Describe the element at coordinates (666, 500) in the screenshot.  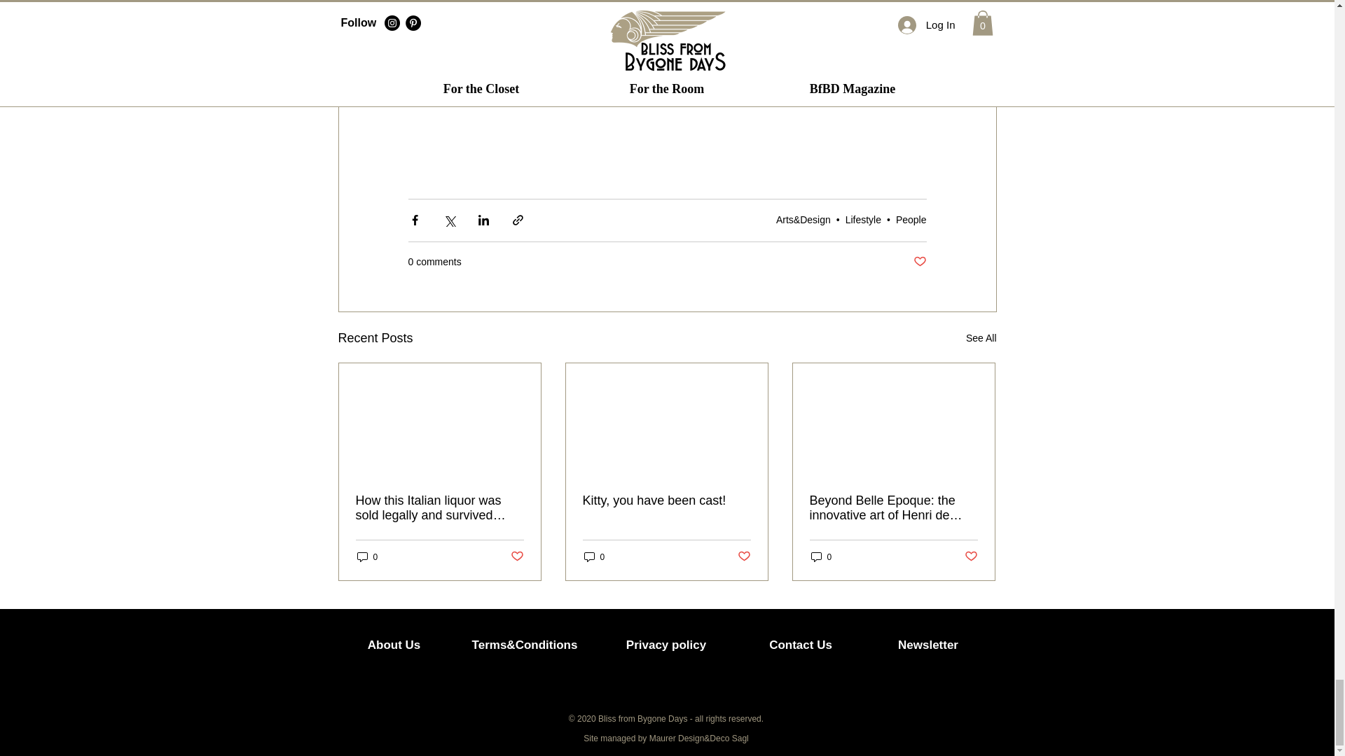
I see `Kitty, you have been cast!` at that location.